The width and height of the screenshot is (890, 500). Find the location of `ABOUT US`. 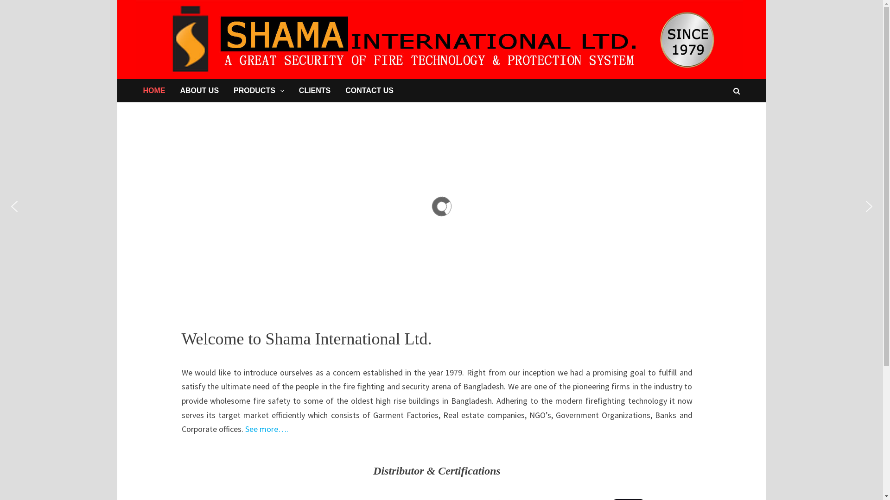

ABOUT US is located at coordinates (199, 91).